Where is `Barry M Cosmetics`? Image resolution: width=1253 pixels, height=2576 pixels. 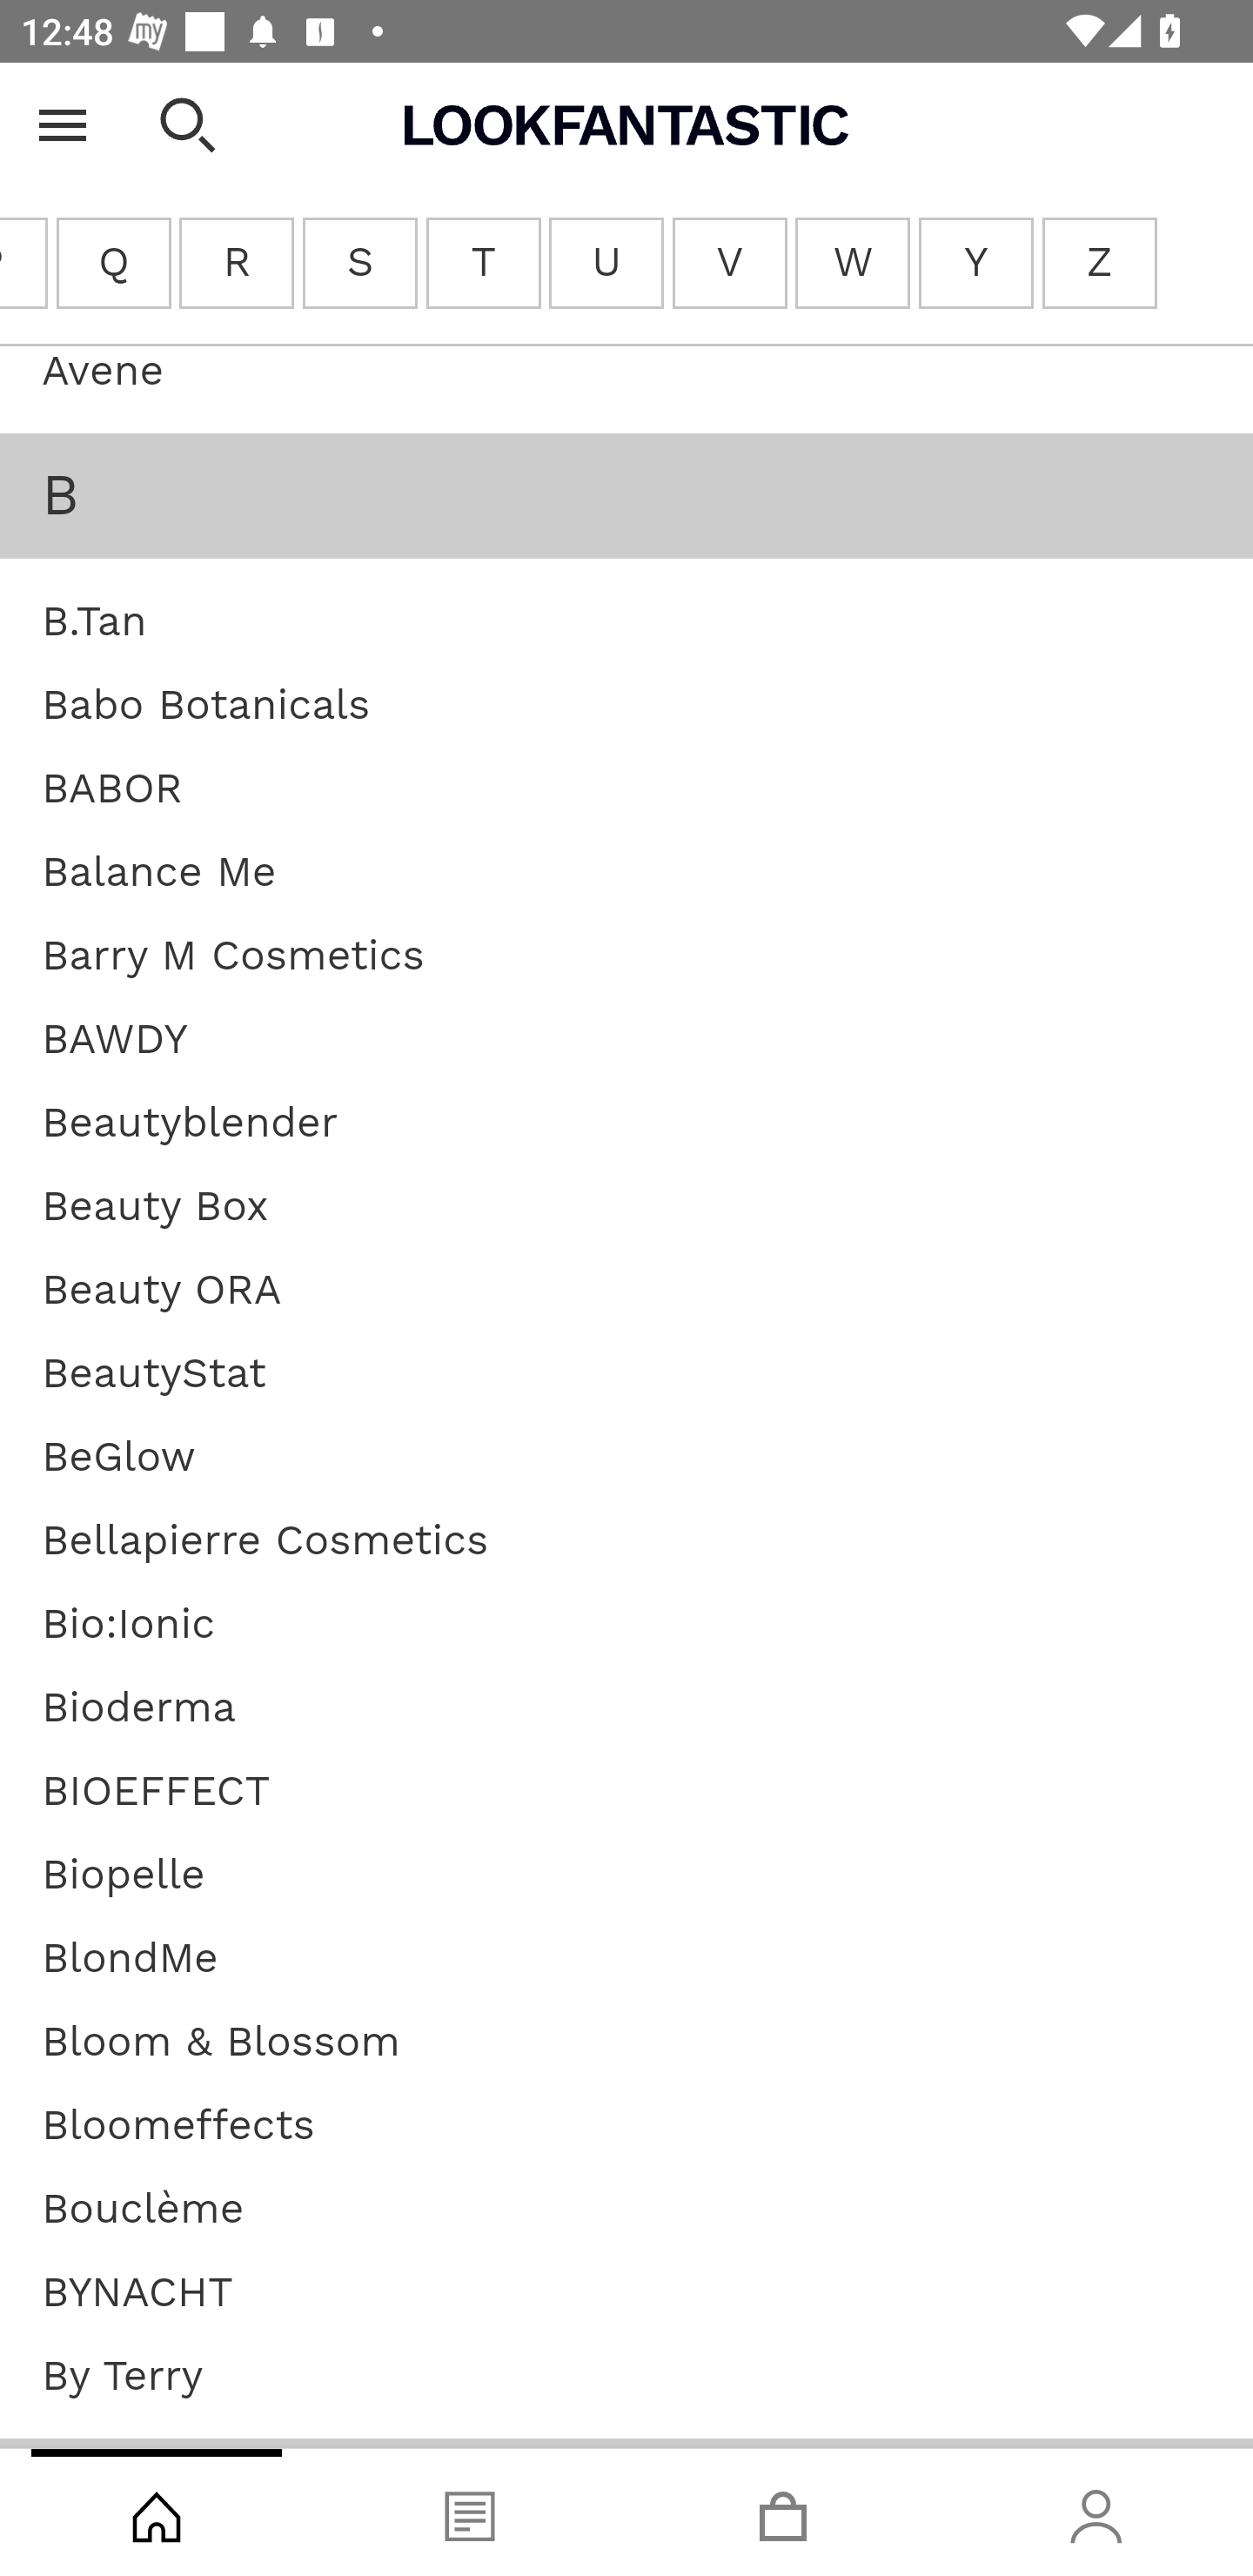 Barry M Cosmetics is located at coordinates (233, 957).